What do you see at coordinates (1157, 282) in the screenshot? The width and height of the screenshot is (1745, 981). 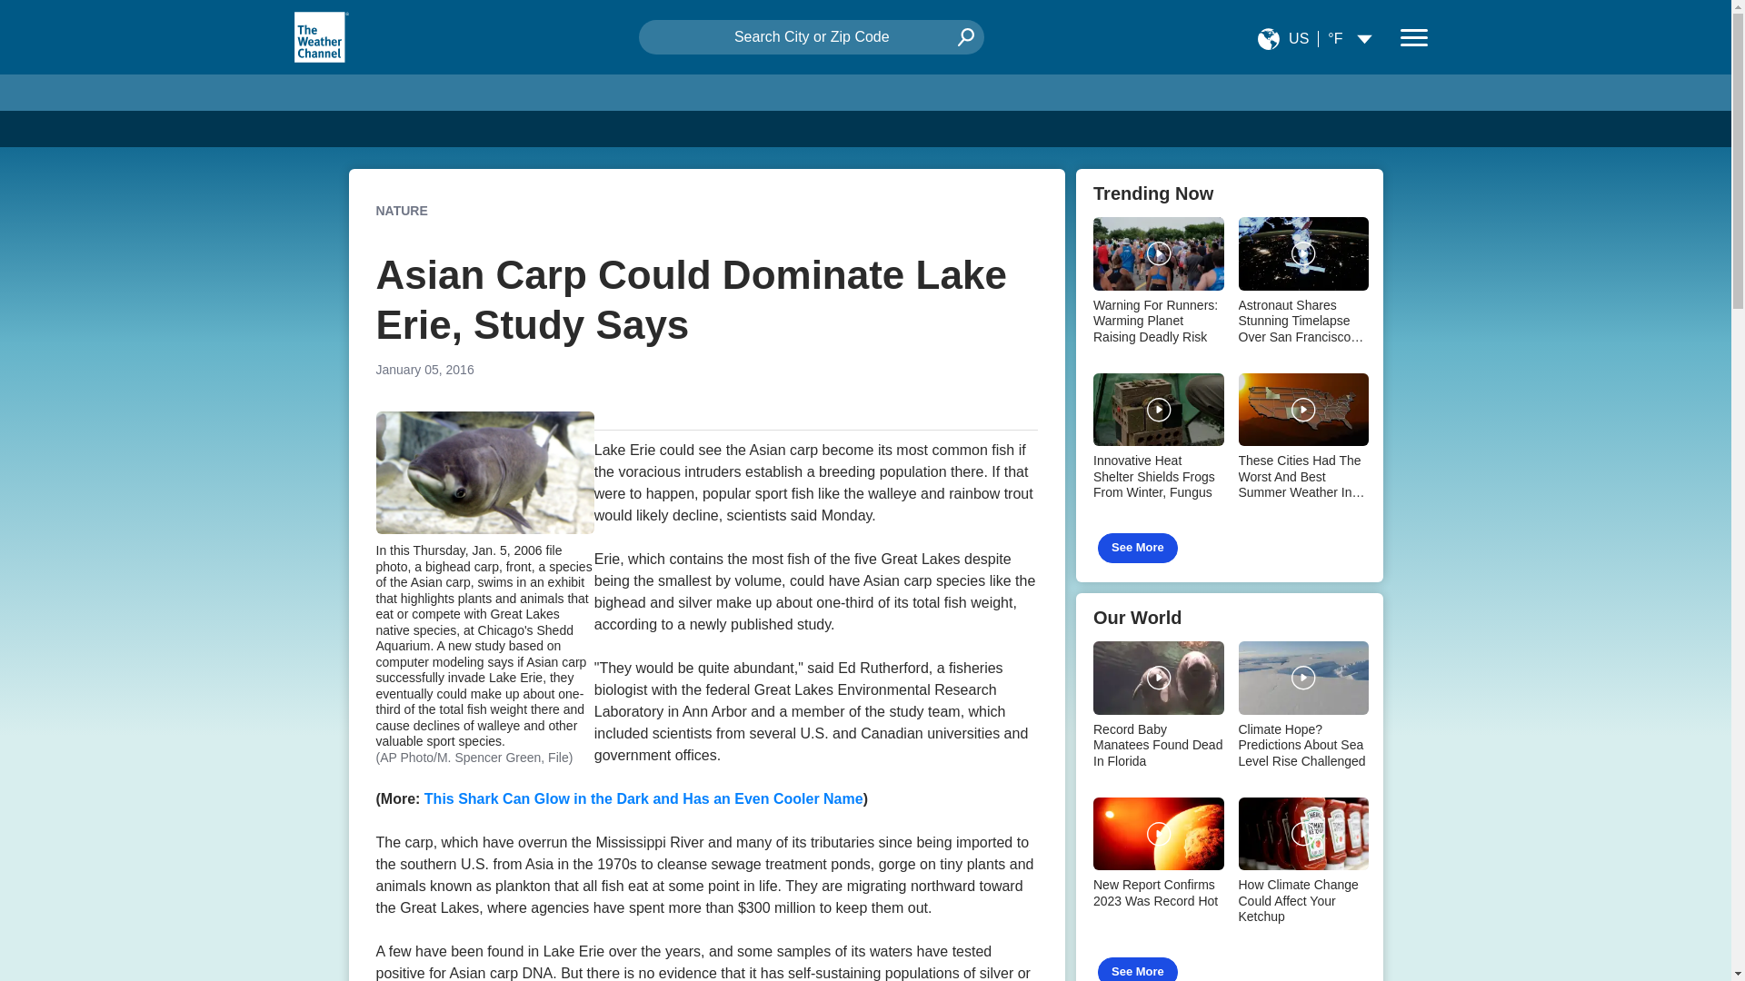 I see `Warning For Runners: Warming Planet Raising Deadly Risk` at bounding box center [1157, 282].